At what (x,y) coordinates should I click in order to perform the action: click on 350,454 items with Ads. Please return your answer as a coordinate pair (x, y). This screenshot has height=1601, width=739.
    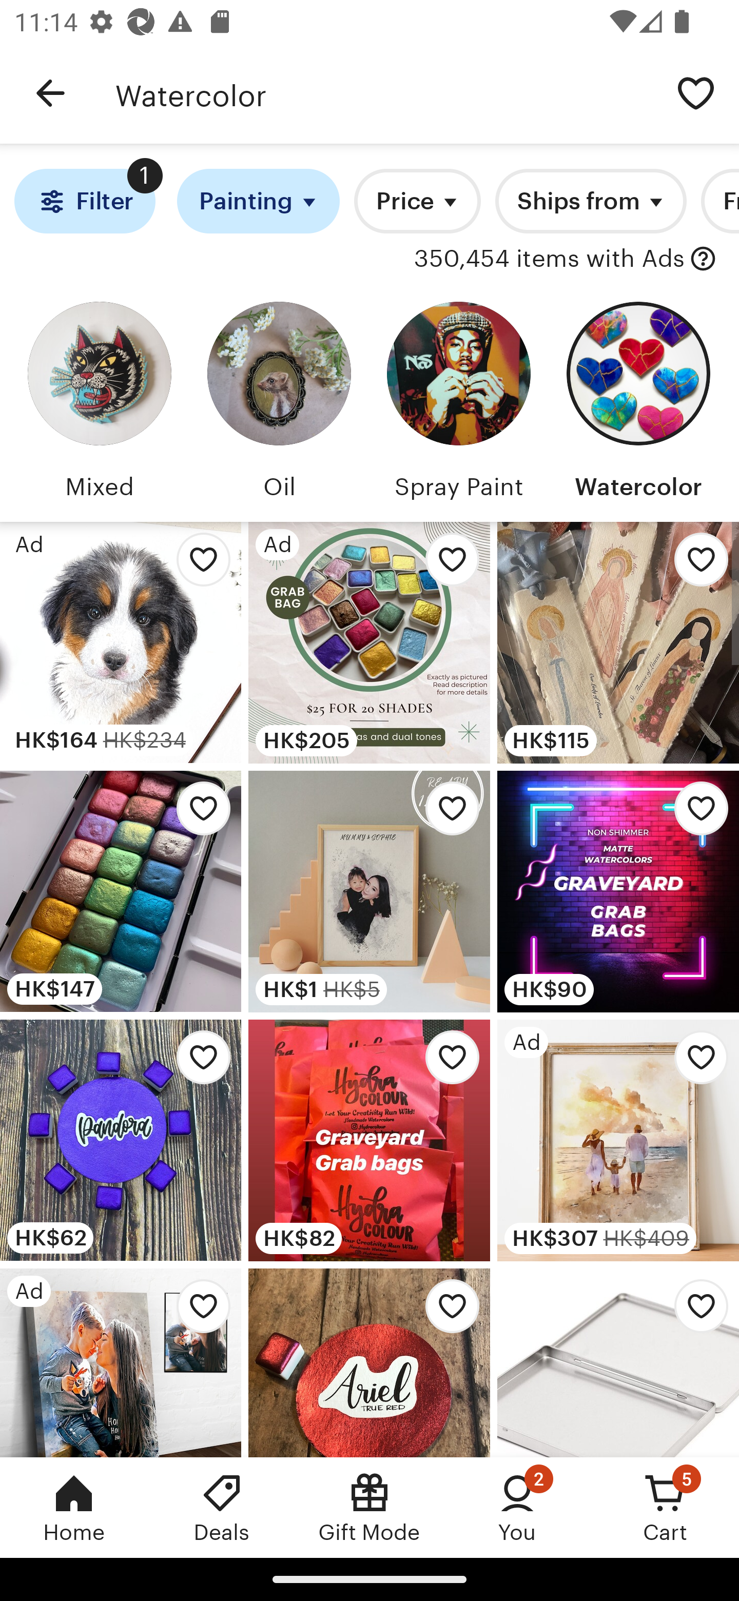
    Looking at the image, I should click on (549, 259).